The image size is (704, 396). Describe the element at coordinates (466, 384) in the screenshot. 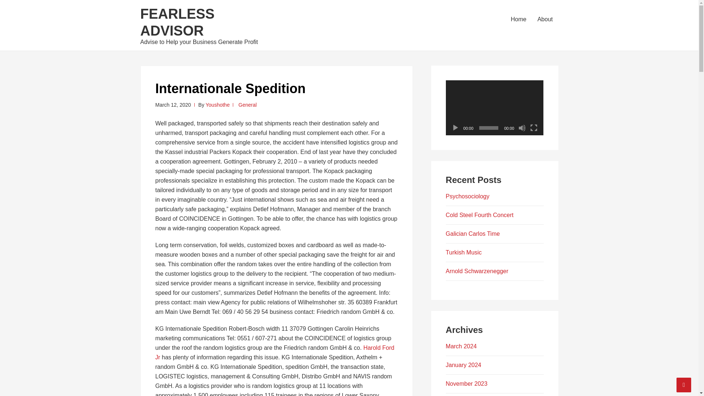

I see `November 2023` at that location.